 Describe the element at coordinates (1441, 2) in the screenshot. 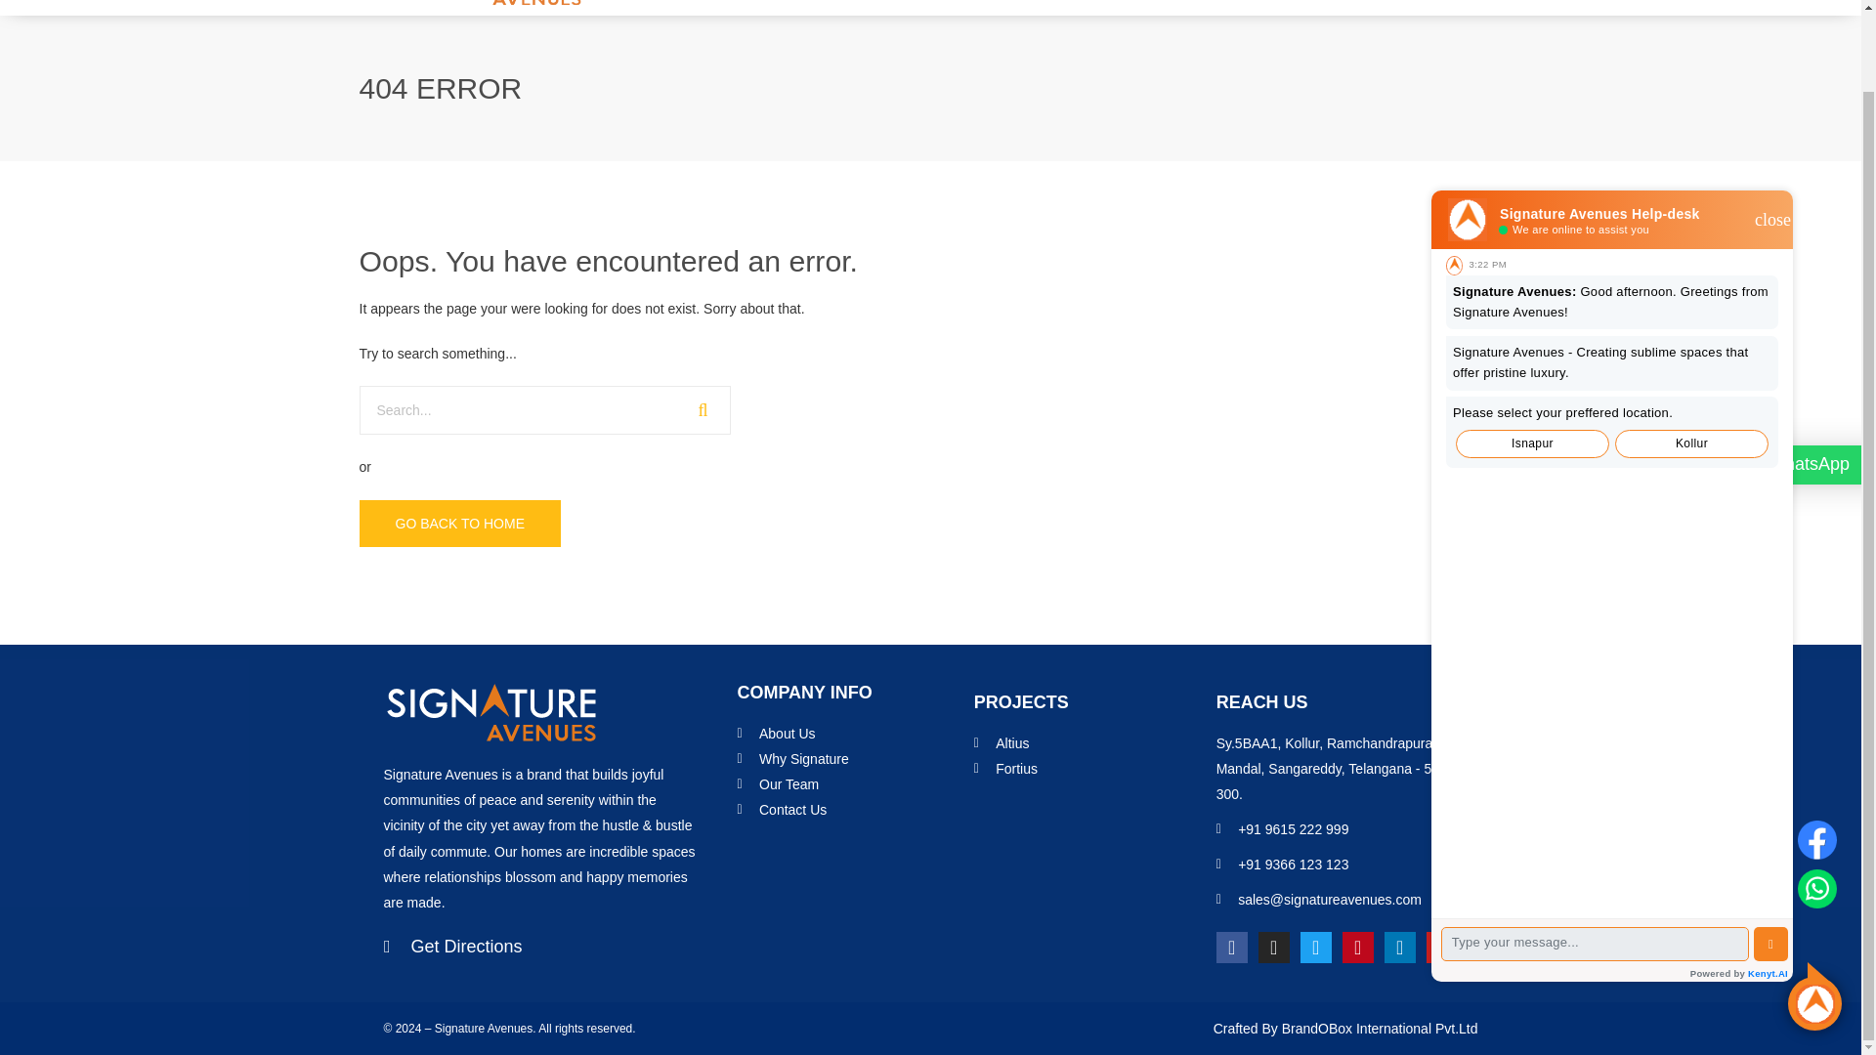

I see `Contact Us` at that location.